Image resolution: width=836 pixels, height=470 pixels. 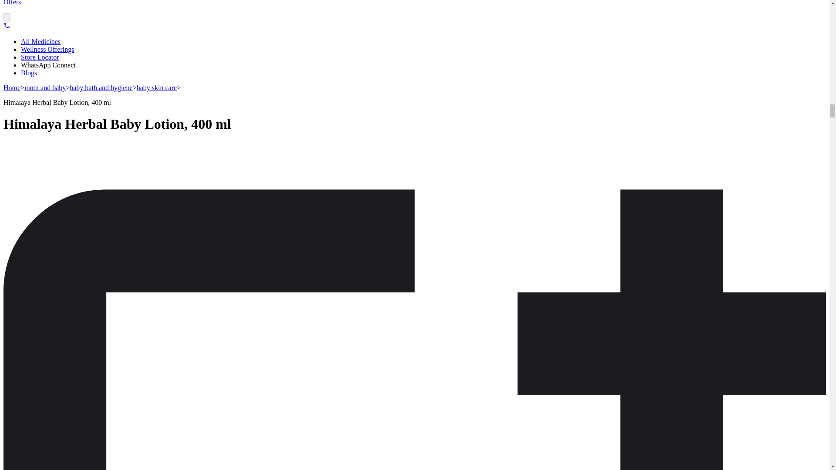 What do you see at coordinates (45, 87) in the screenshot?
I see `mom and baby` at bounding box center [45, 87].